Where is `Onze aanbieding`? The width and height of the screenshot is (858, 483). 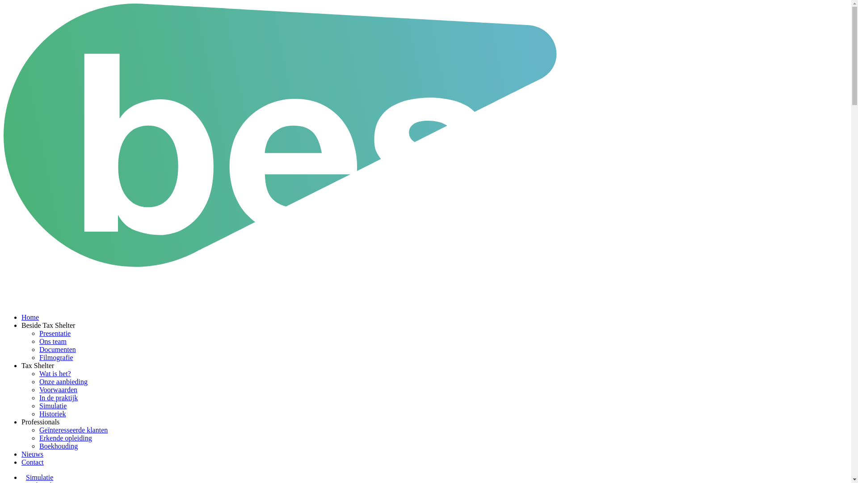 Onze aanbieding is located at coordinates (63, 382).